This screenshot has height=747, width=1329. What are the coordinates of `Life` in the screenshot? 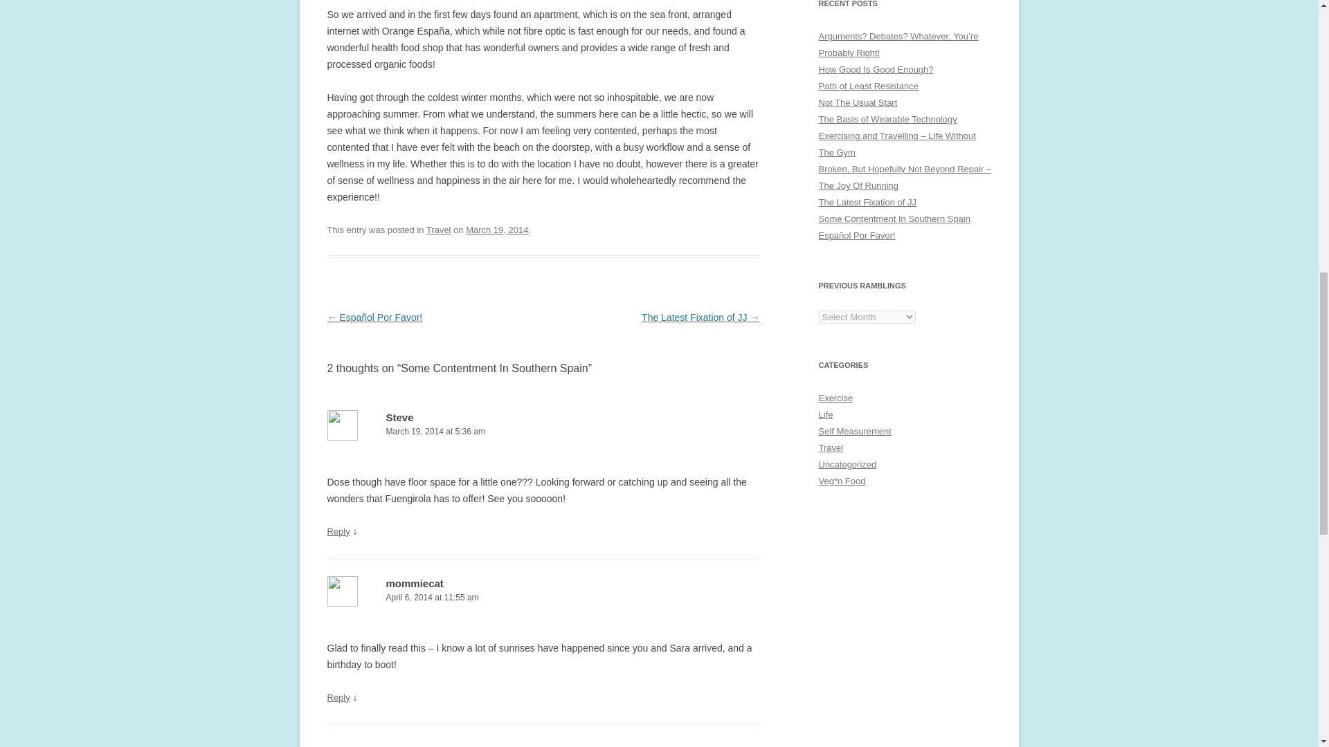 It's located at (825, 414).